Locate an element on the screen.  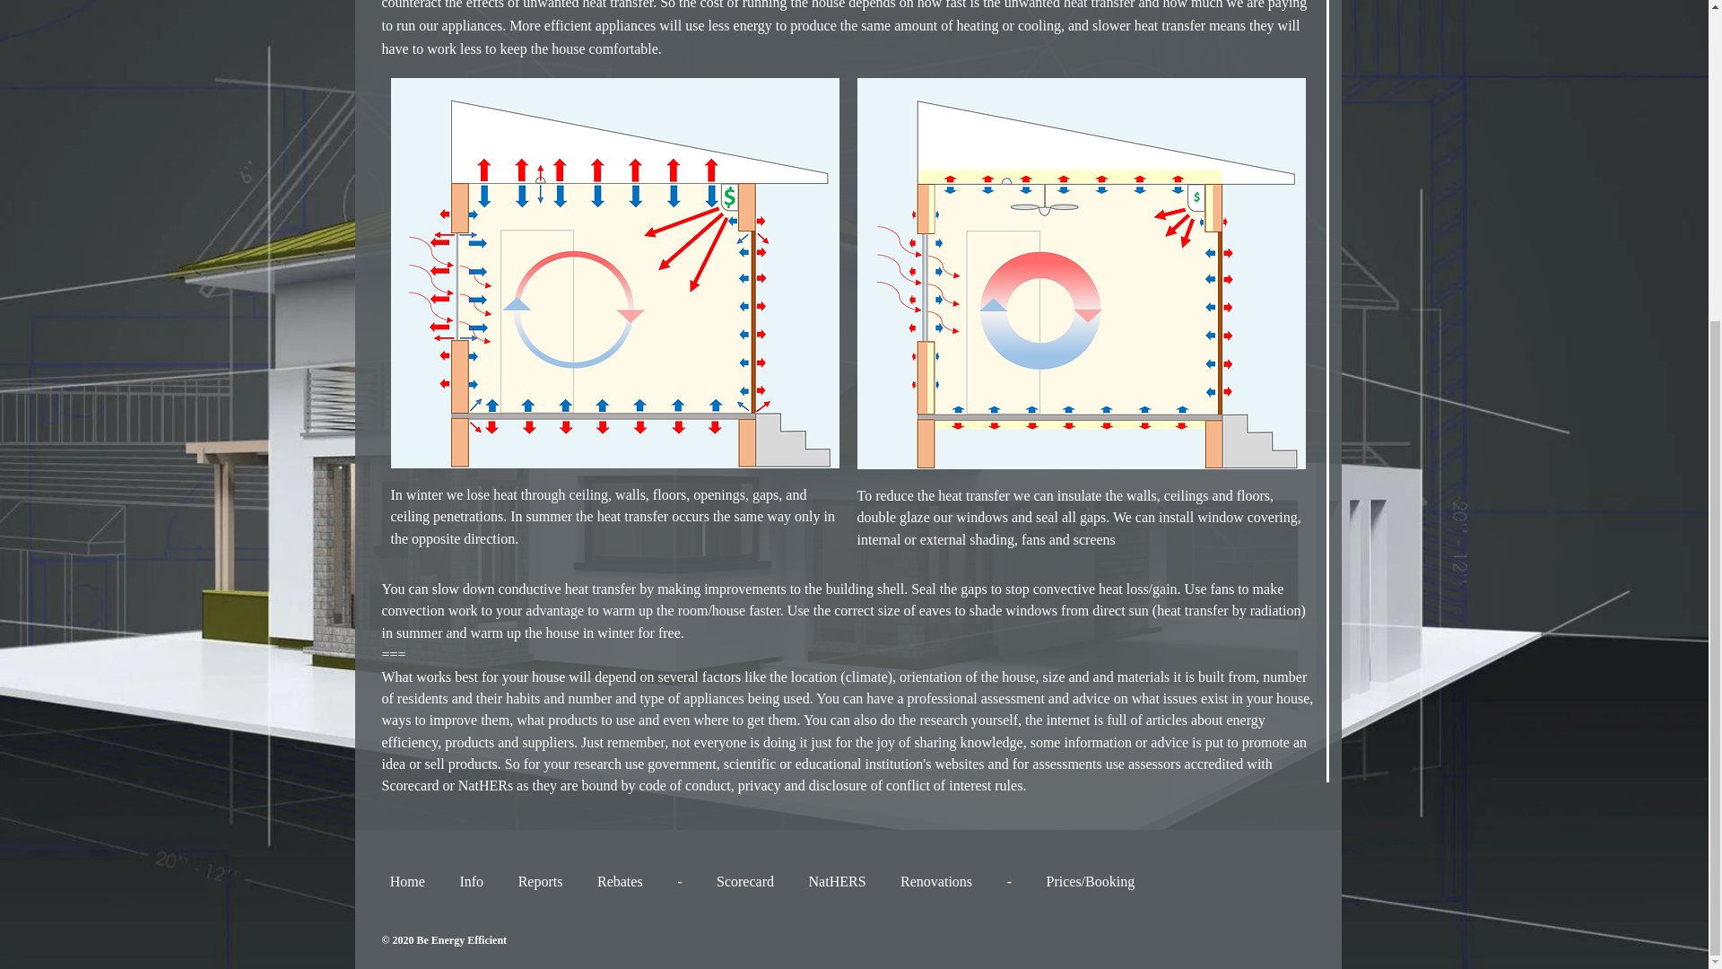
Scorecard is located at coordinates (745, 881).